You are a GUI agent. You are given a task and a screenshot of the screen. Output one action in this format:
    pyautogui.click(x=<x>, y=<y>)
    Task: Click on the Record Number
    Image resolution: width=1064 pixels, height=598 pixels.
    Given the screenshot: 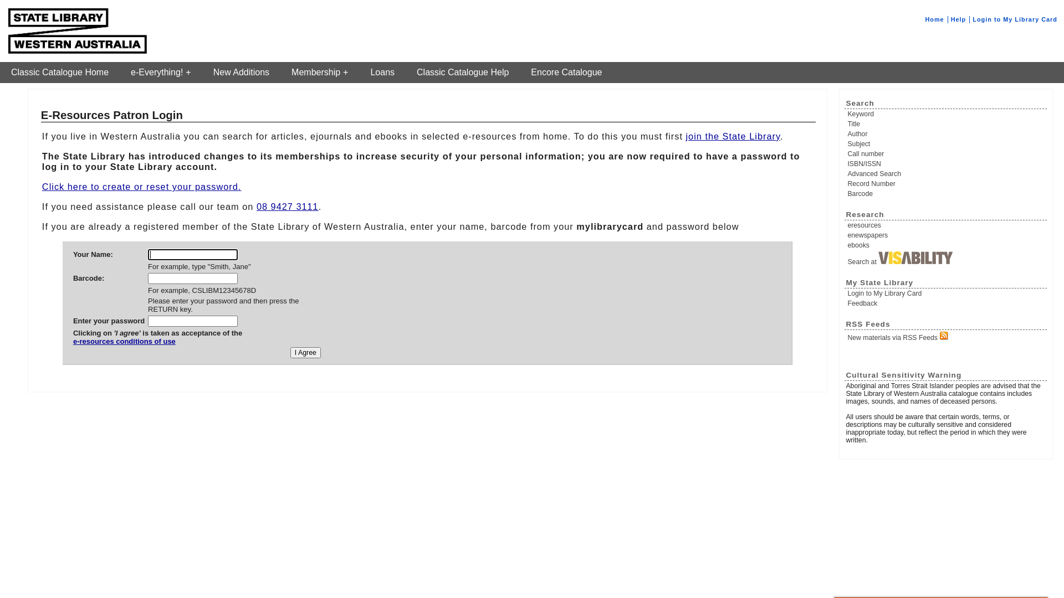 What is the action you would take?
    pyautogui.click(x=947, y=184)
    